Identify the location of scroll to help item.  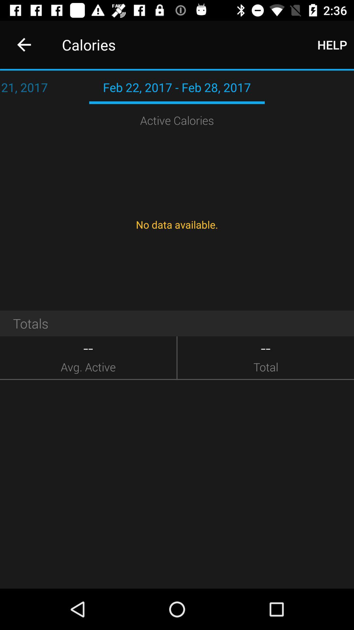
(332, 45).